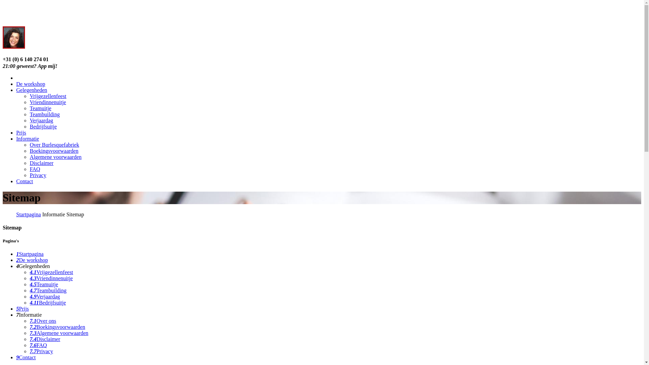 This screenshot has height=365, width=649. What do you see at coordinates (57, 327) in the screenshot?
I see `7.2Boekingsvoorwaarden` at bounding box center [57, 327].